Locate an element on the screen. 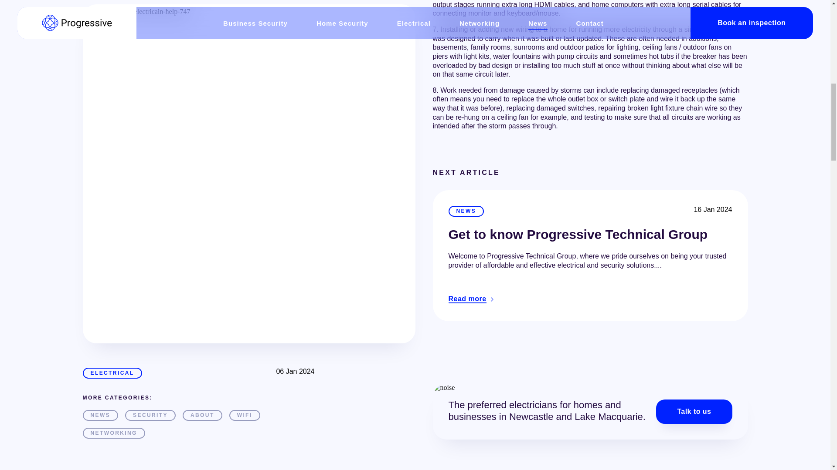 This screenshot has height=470, width=837. NETWORKING is located at coordinates (114, 198).